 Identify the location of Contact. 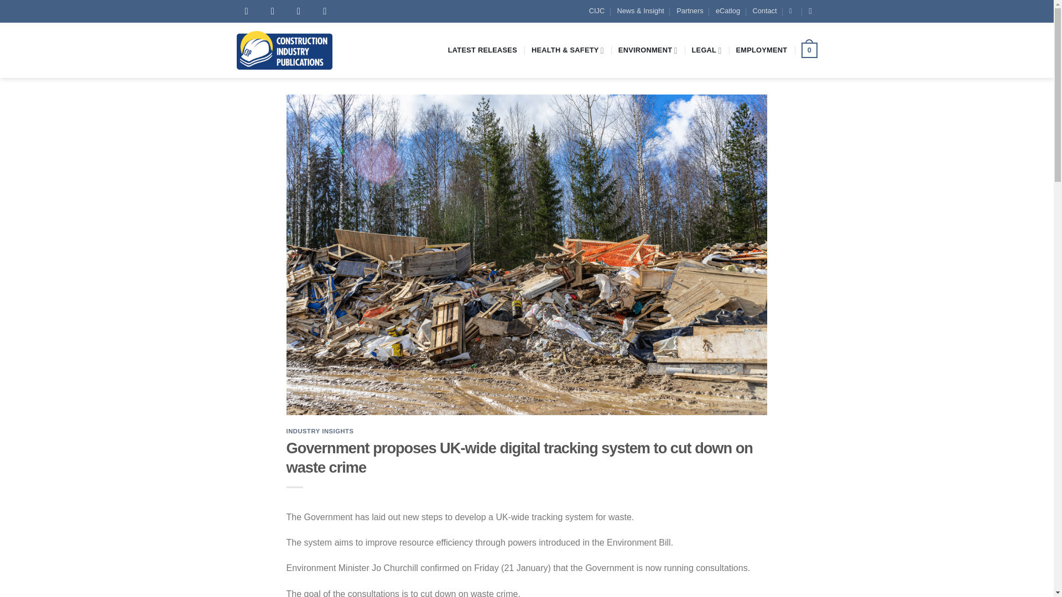
(764, 11).